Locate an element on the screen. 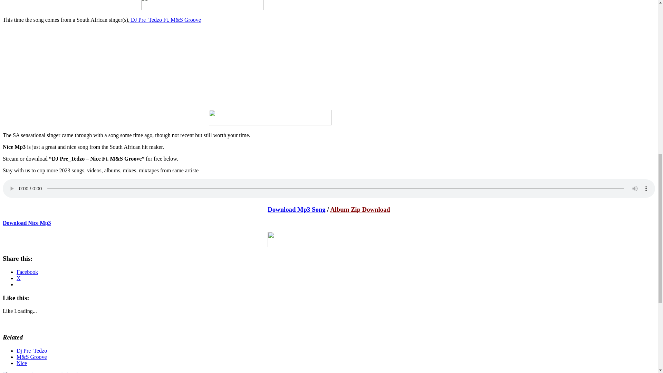  Album Zip Download is located at coordinates (360, 209).